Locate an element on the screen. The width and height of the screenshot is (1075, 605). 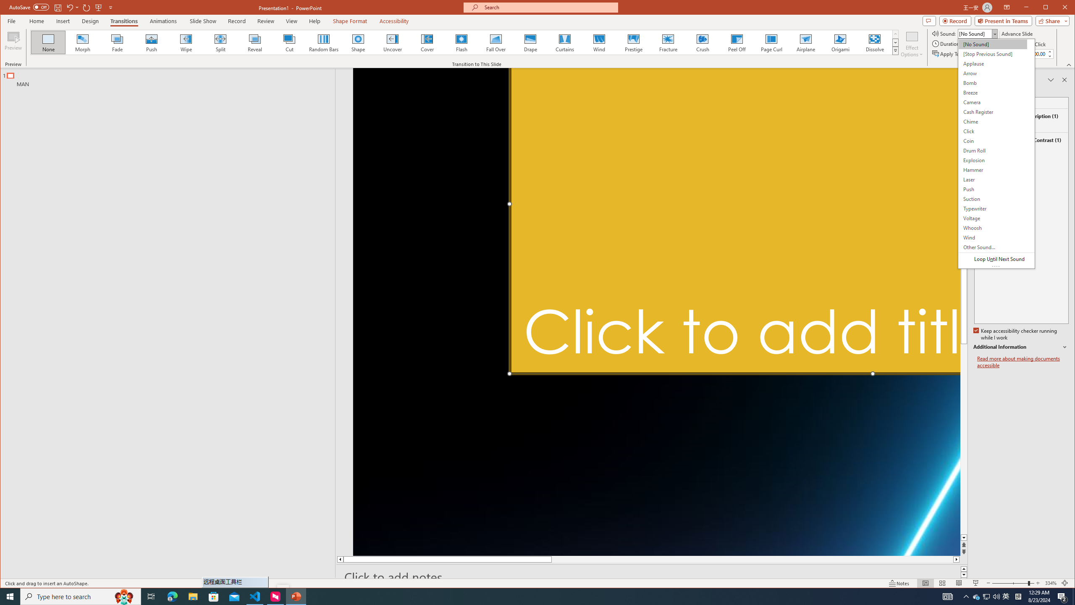
Animations is located at coordinates (164, 21).